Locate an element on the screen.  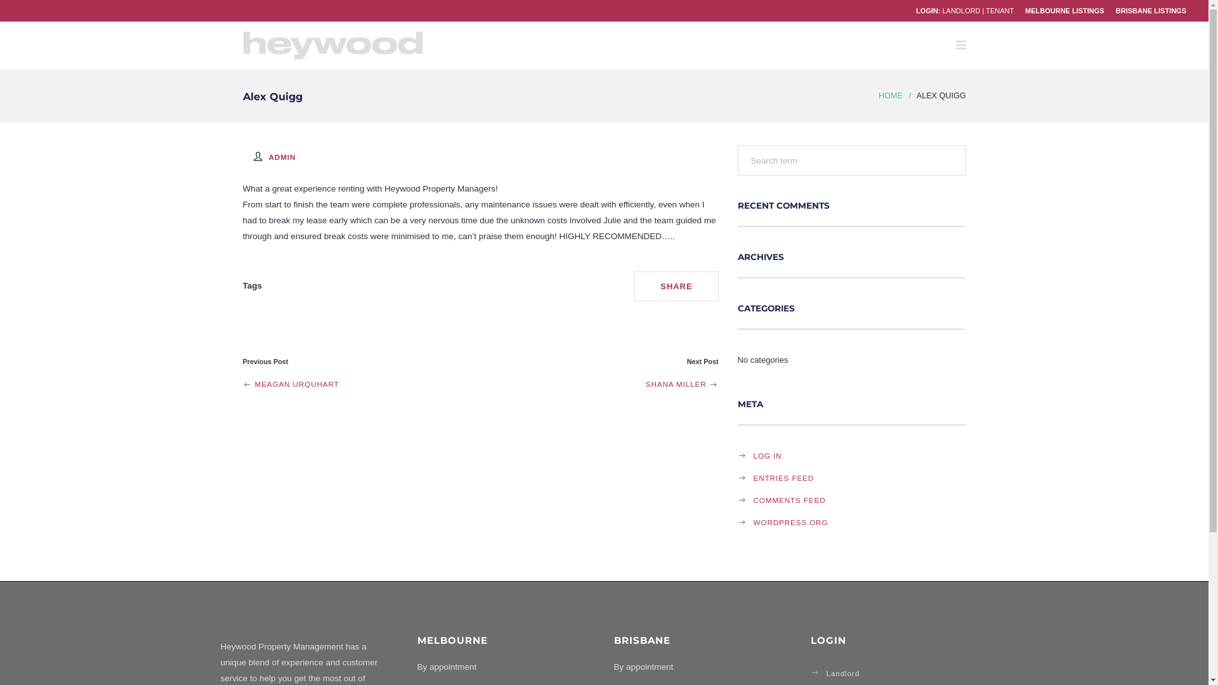
Landlord is located at coordinates (837, 672).